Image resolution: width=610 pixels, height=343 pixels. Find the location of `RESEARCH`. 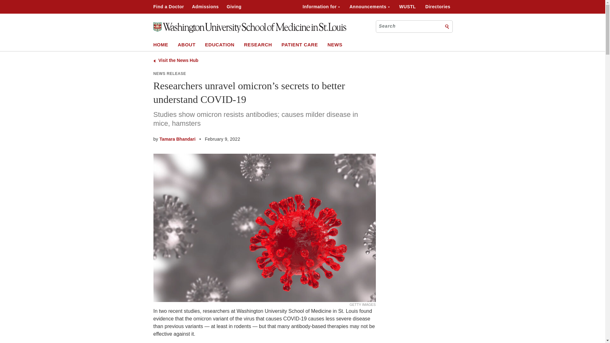

RESEARCH is located at coordinates (258, 44).